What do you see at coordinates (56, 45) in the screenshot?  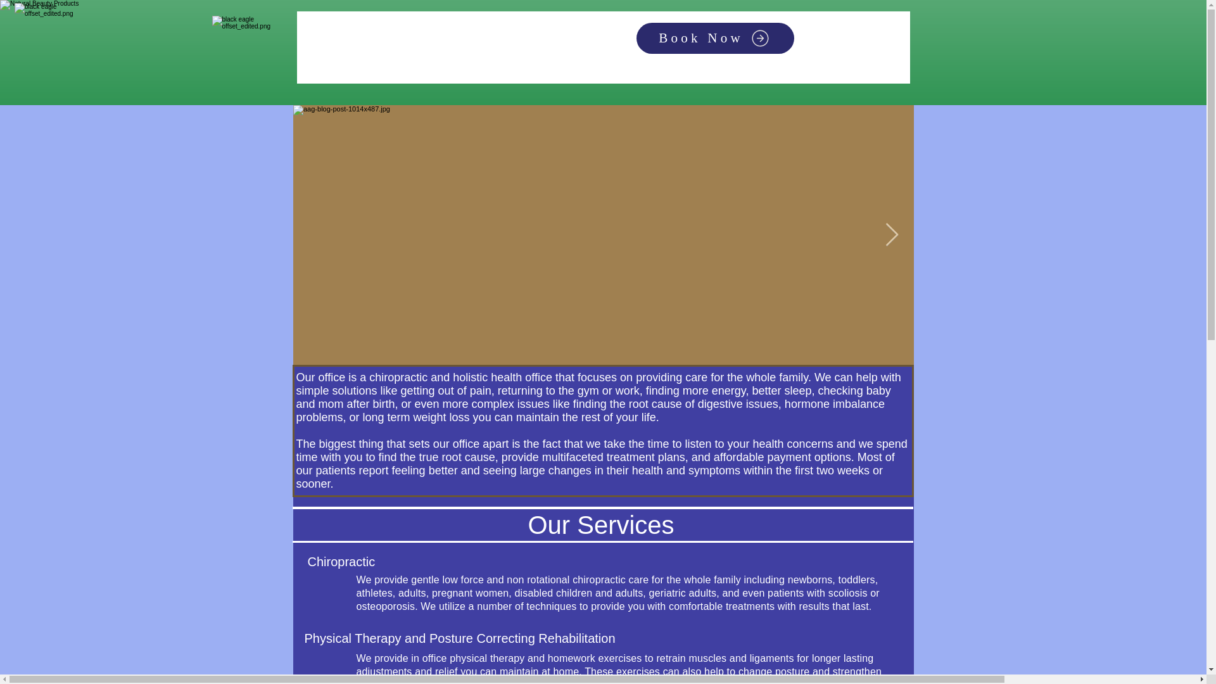 I see `black eagle offset.png` at bounding box center [56, 45].